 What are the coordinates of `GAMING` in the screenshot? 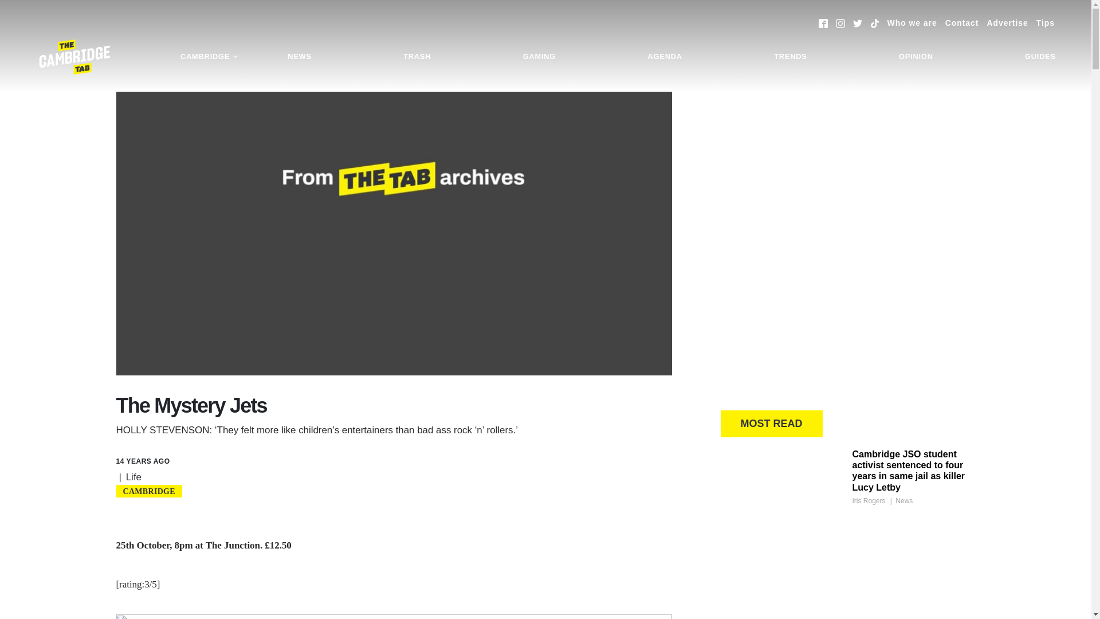 It's located at (539, 57).